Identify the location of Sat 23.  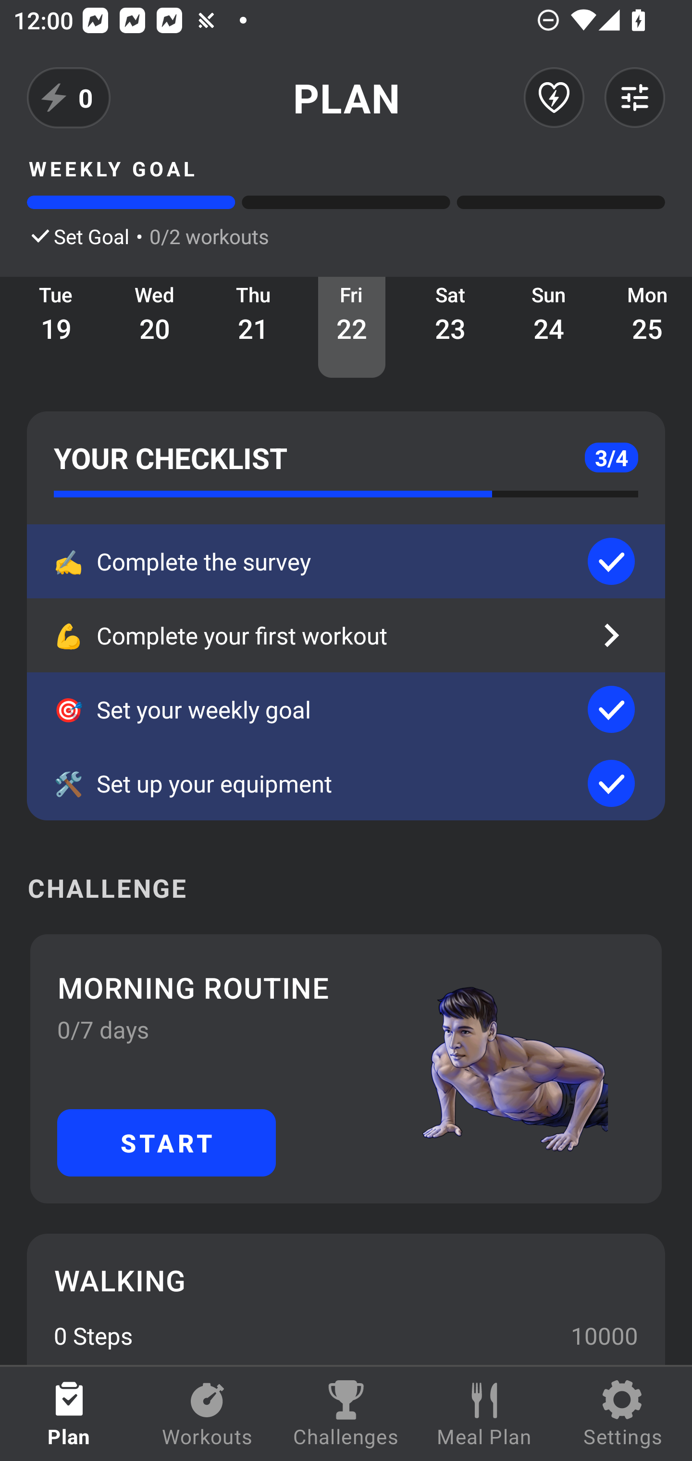
(450, 327).